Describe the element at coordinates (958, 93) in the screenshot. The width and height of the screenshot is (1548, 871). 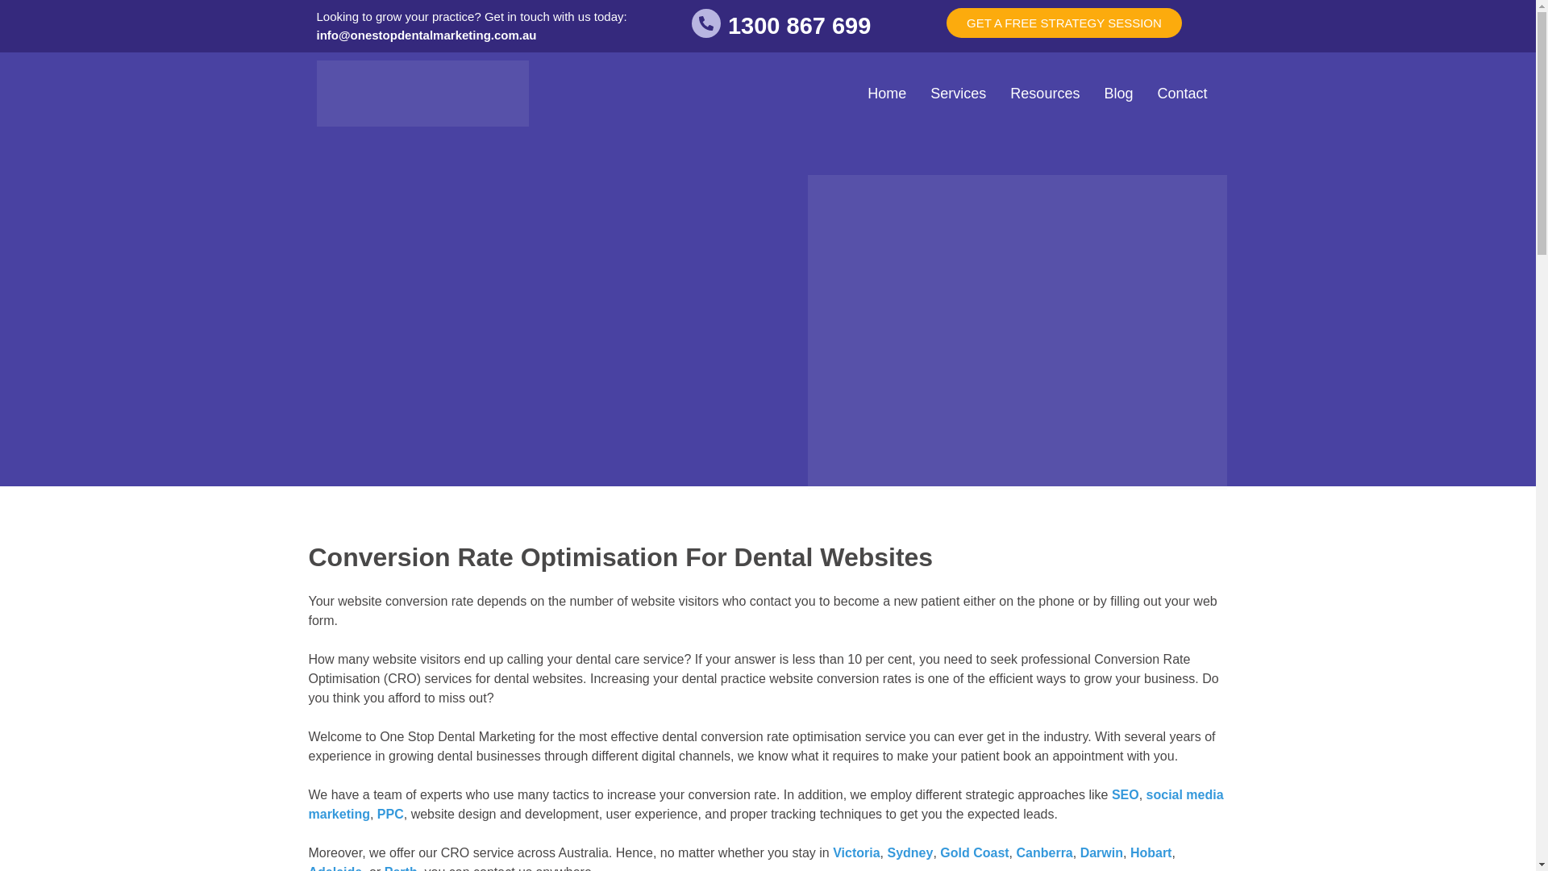
I see `Services` at that location.